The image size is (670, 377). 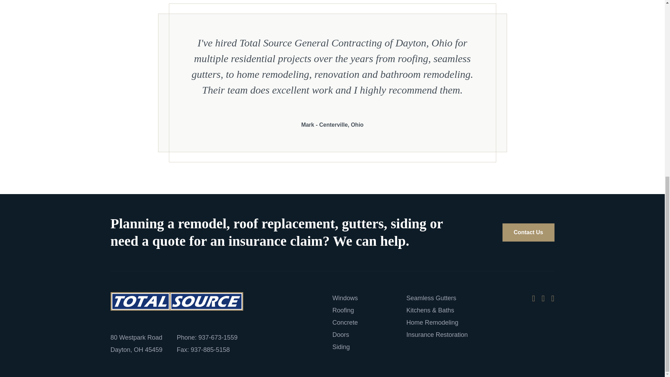 I want to click on Roofing, so click(x=343, y=310).